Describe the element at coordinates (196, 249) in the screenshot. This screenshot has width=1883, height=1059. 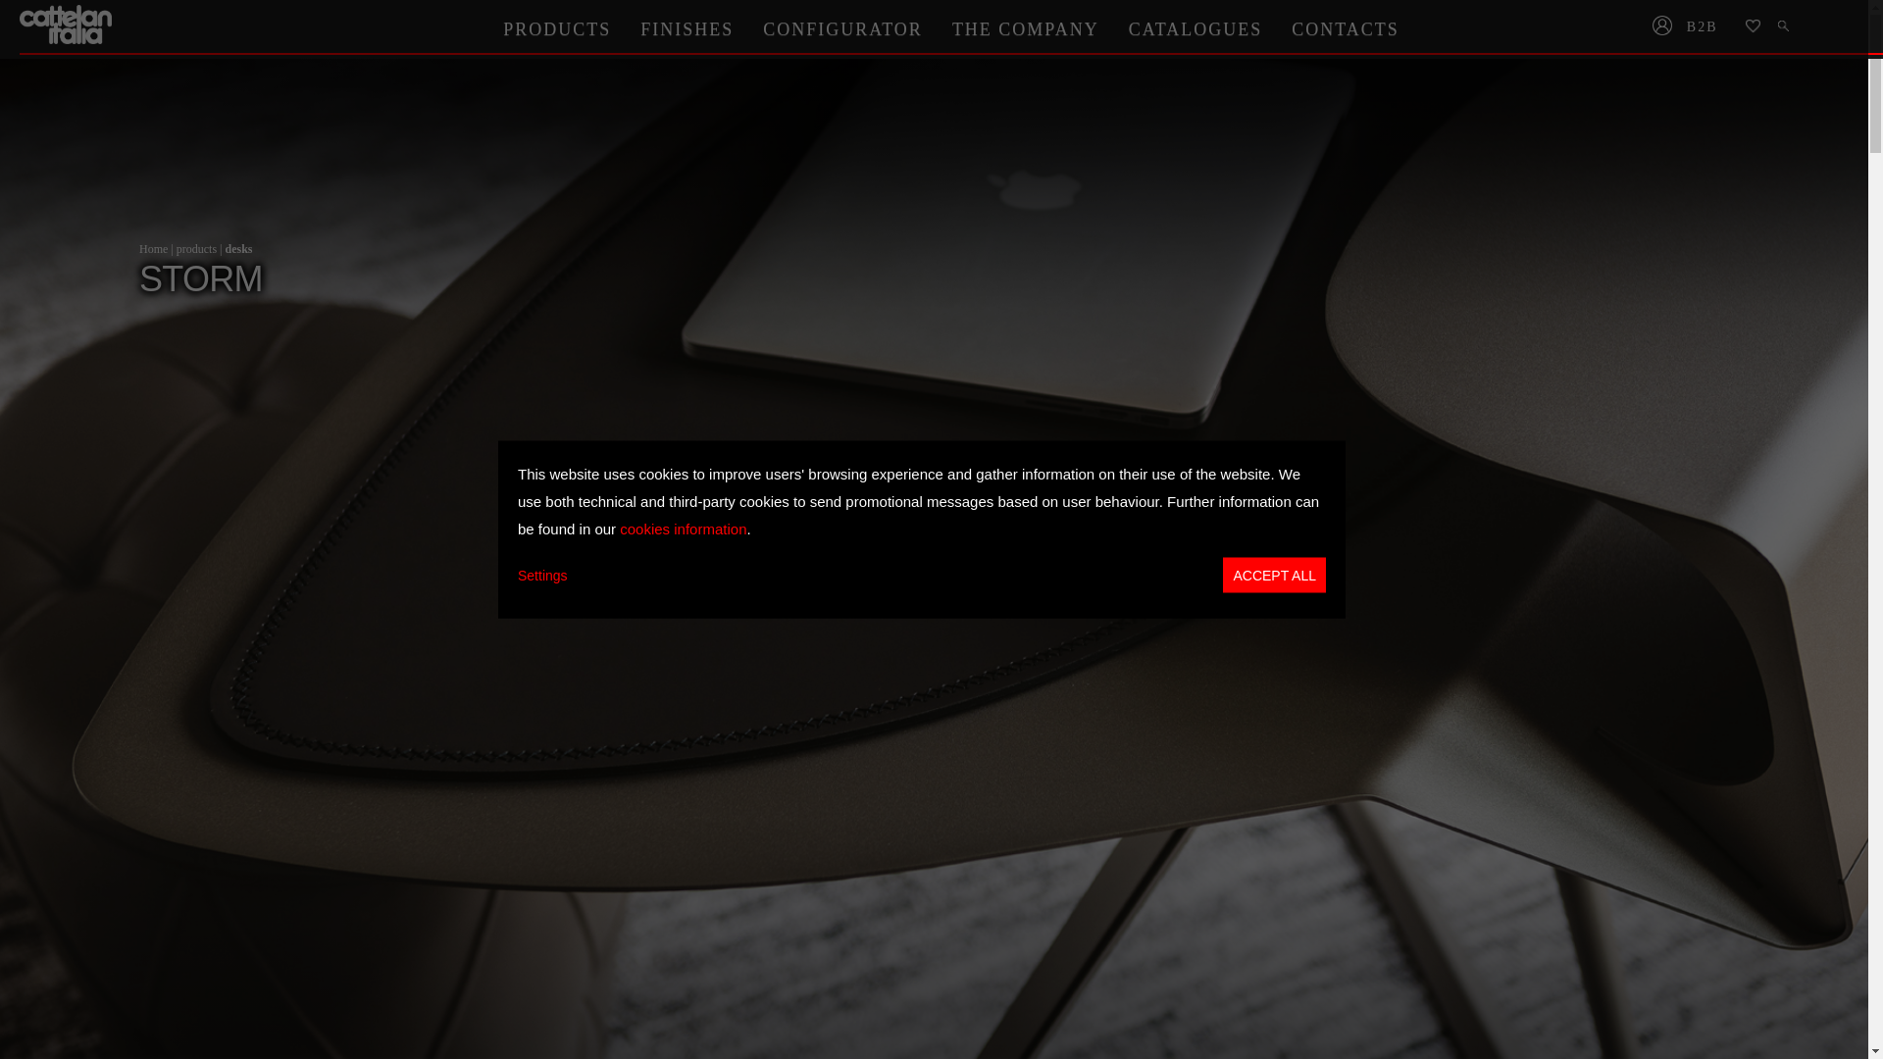
I see `products` at that location.